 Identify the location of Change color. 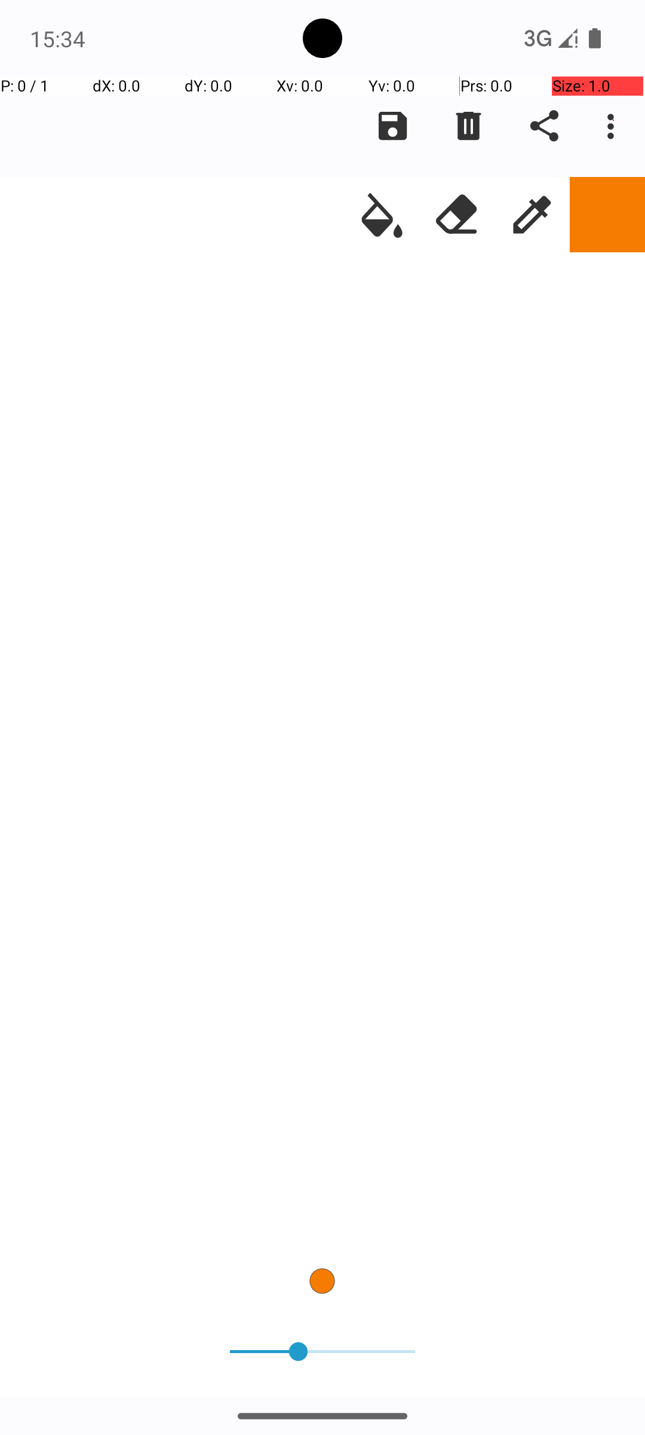
(607, 215).